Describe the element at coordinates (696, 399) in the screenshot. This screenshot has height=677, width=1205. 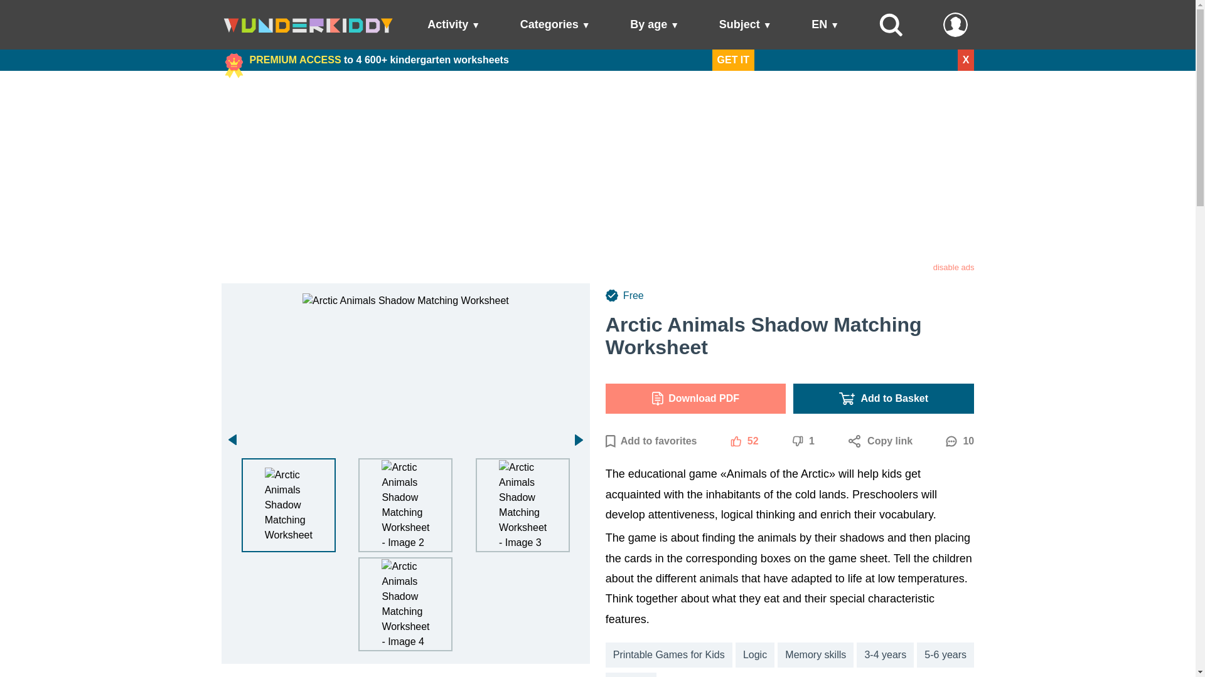
I see `Download PDF ` at that location.